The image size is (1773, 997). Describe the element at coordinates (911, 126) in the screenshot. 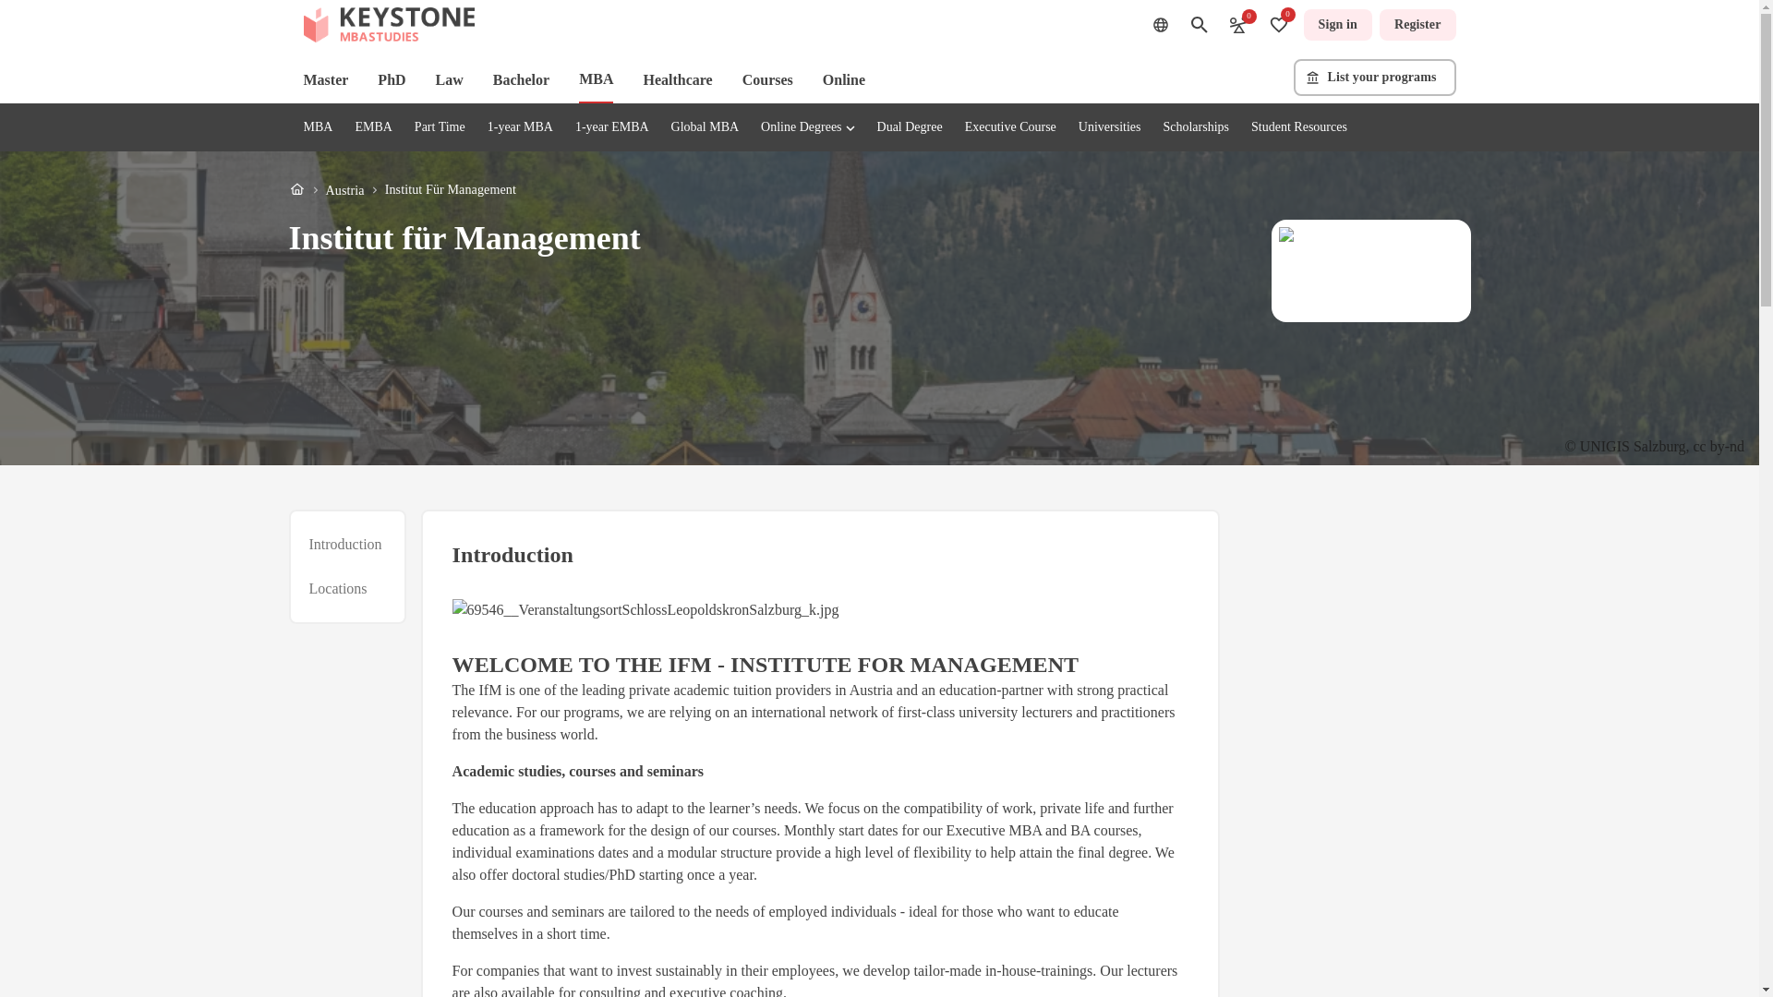

I see `Sign in` at that location.